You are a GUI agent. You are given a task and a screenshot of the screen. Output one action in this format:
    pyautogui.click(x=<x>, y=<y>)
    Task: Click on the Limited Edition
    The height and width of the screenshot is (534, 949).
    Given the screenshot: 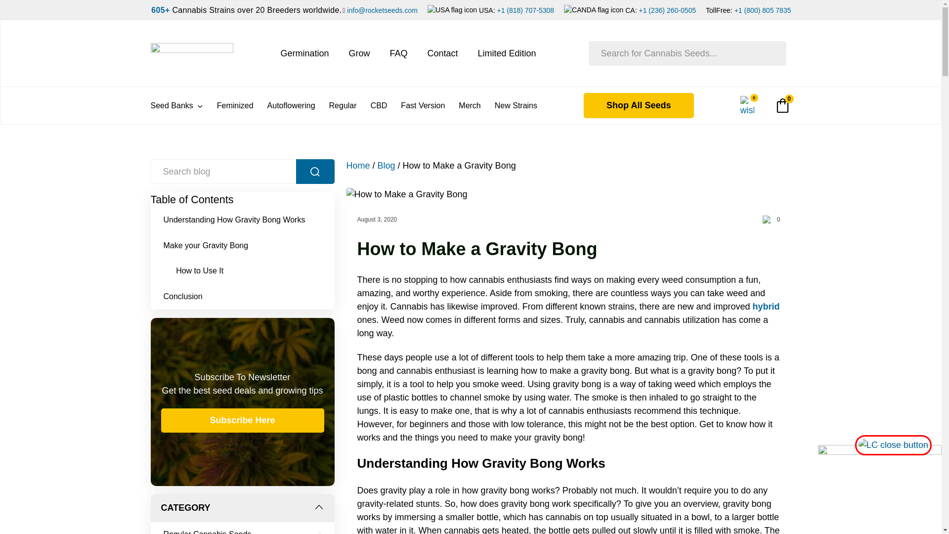 What is the action you would take?
    pyautogui.click(x=507, y=53)
    